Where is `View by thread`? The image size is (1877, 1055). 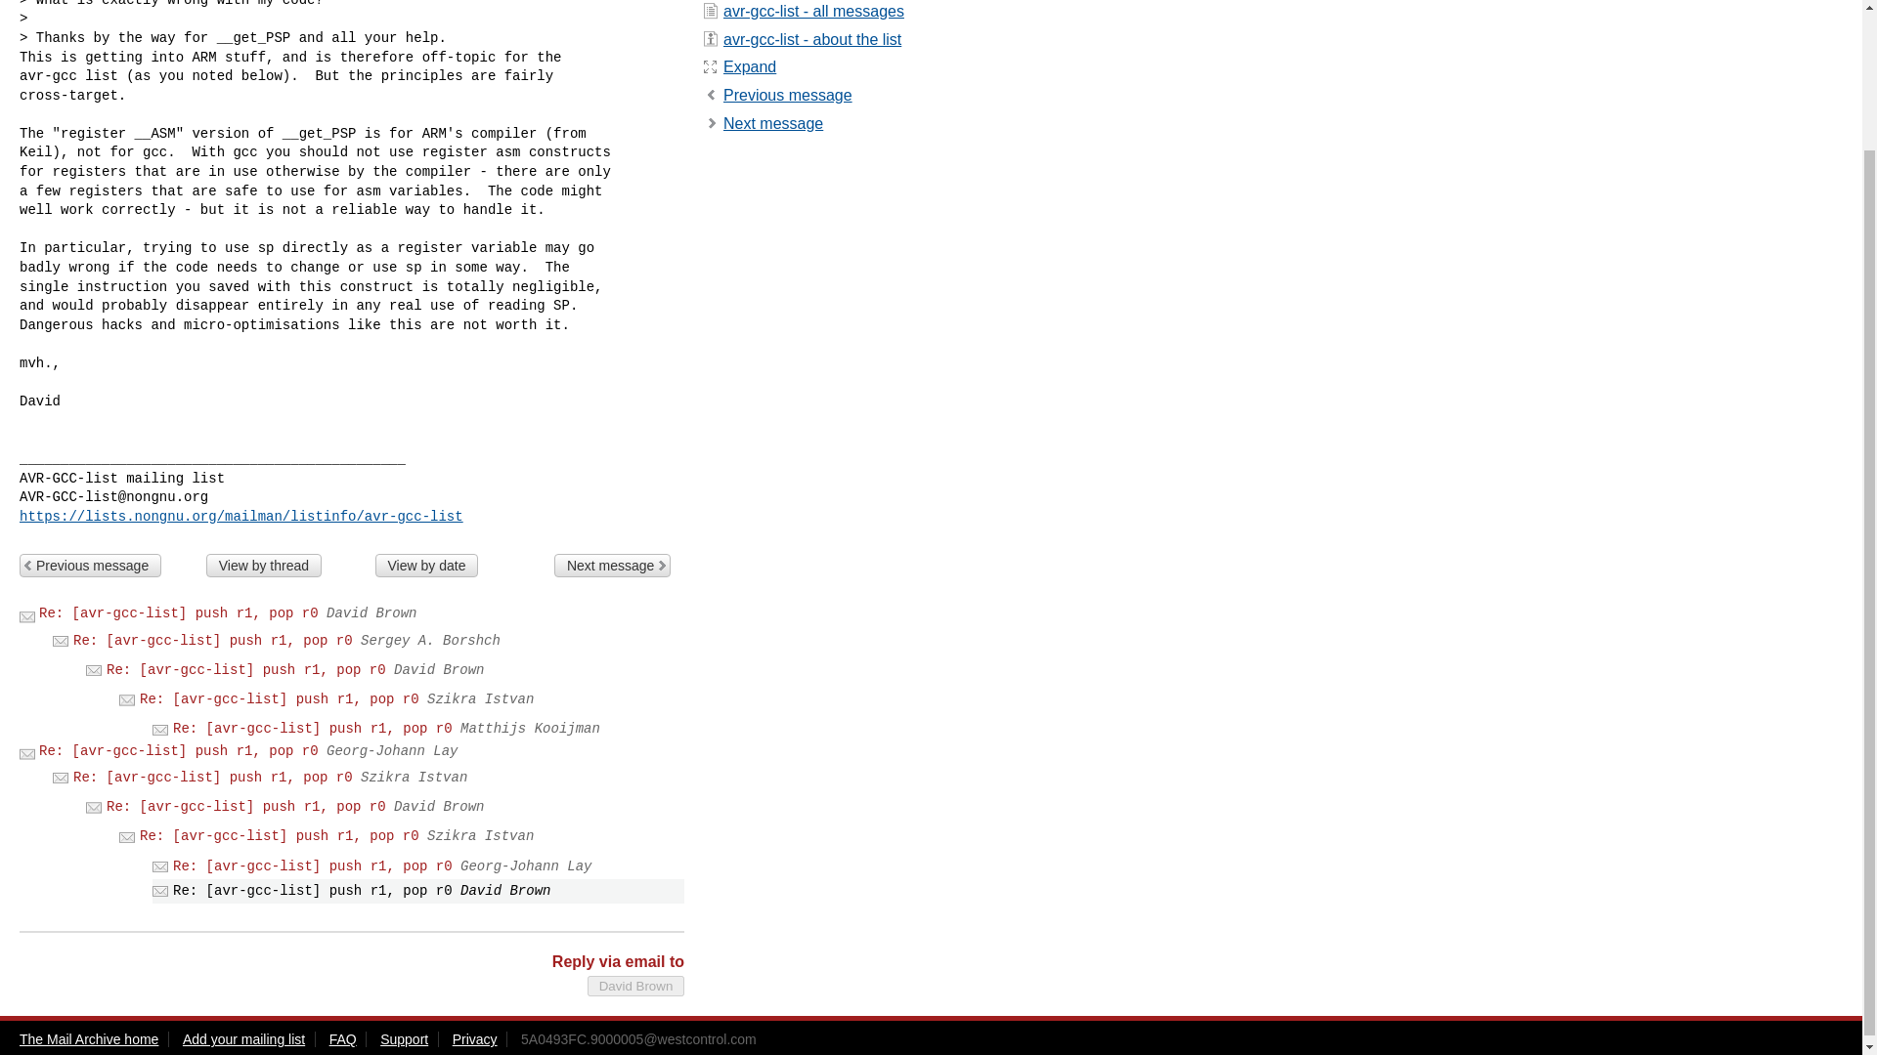 View by thread is located at coordinates (264, 565).